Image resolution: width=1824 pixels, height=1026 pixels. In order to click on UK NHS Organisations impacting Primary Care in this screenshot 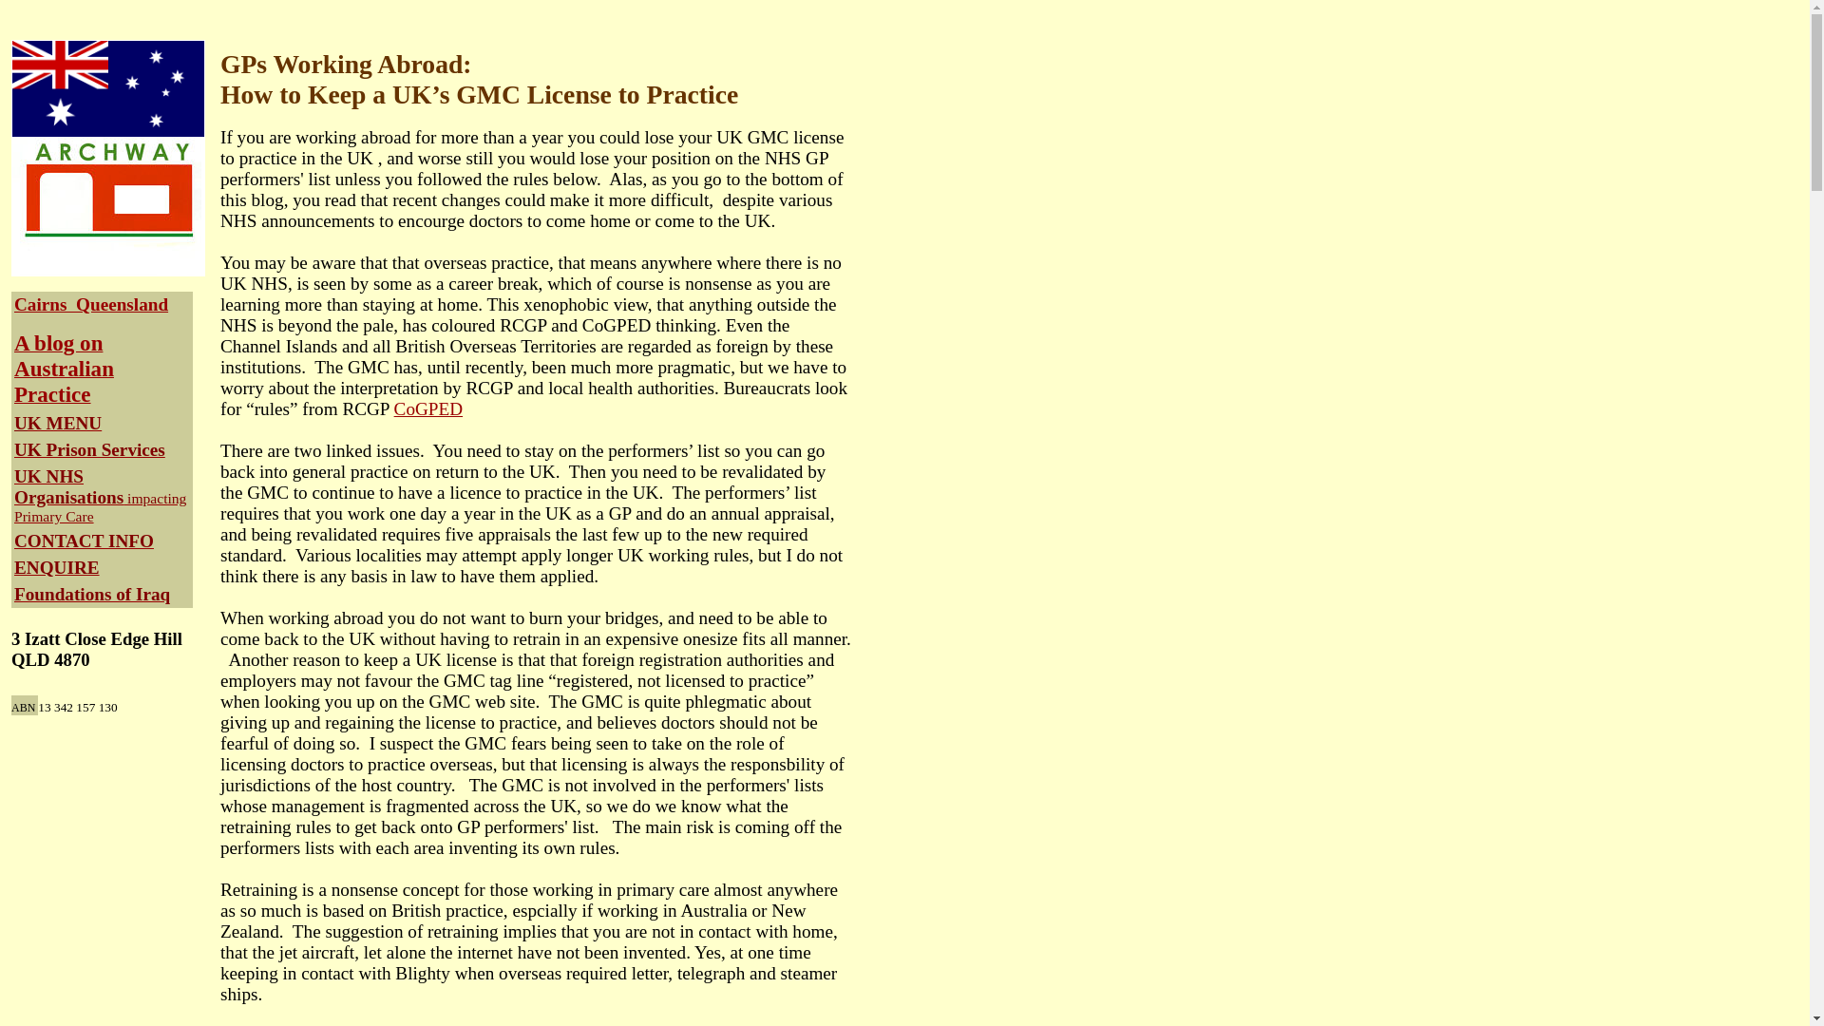, I will do `click(101, 496)`.